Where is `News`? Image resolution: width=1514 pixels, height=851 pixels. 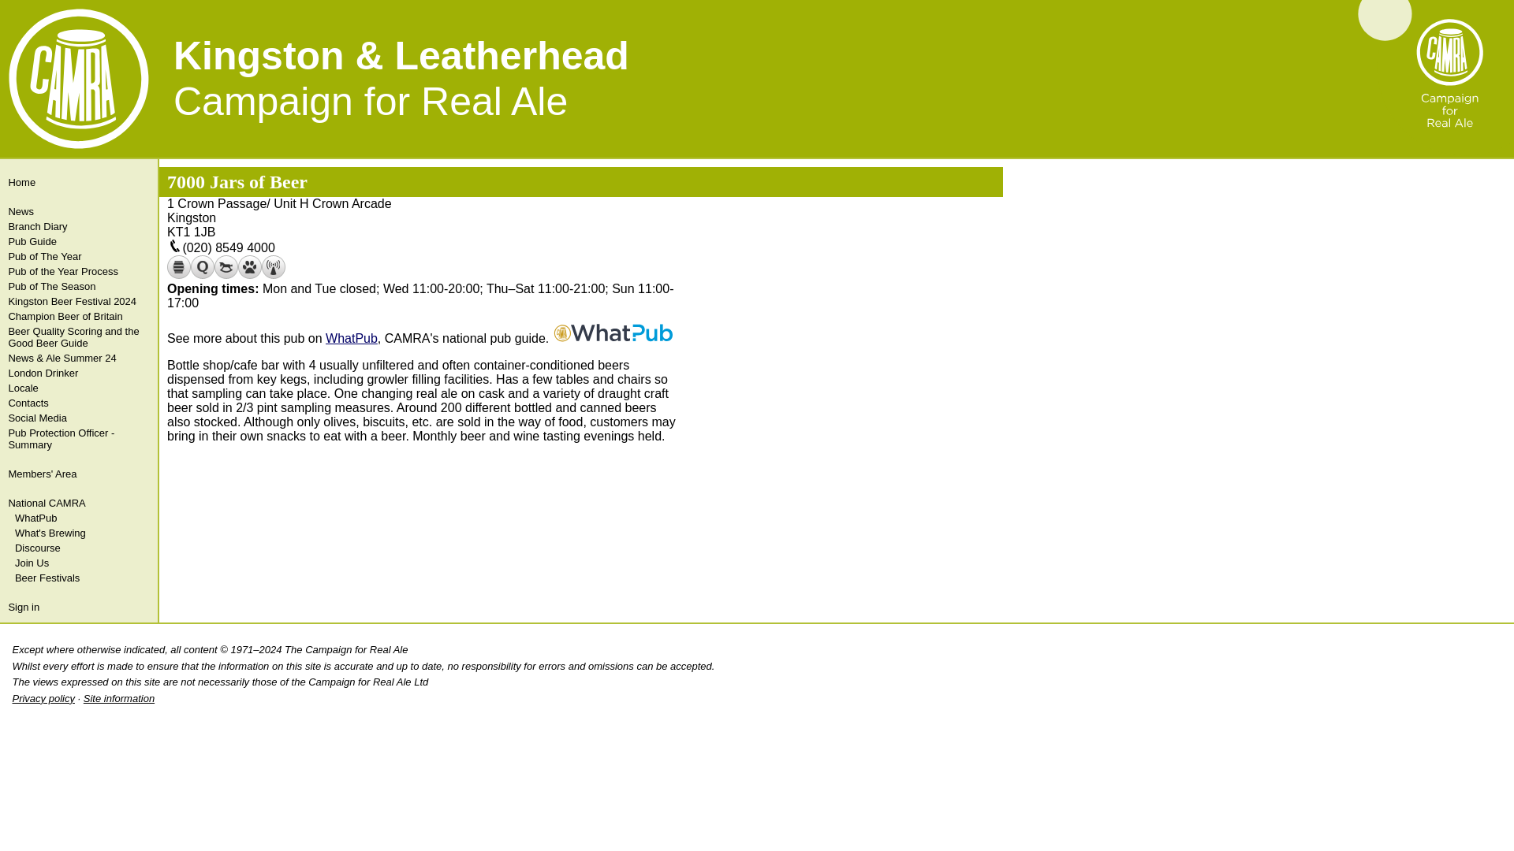
News is located at coordinates (77, 211).